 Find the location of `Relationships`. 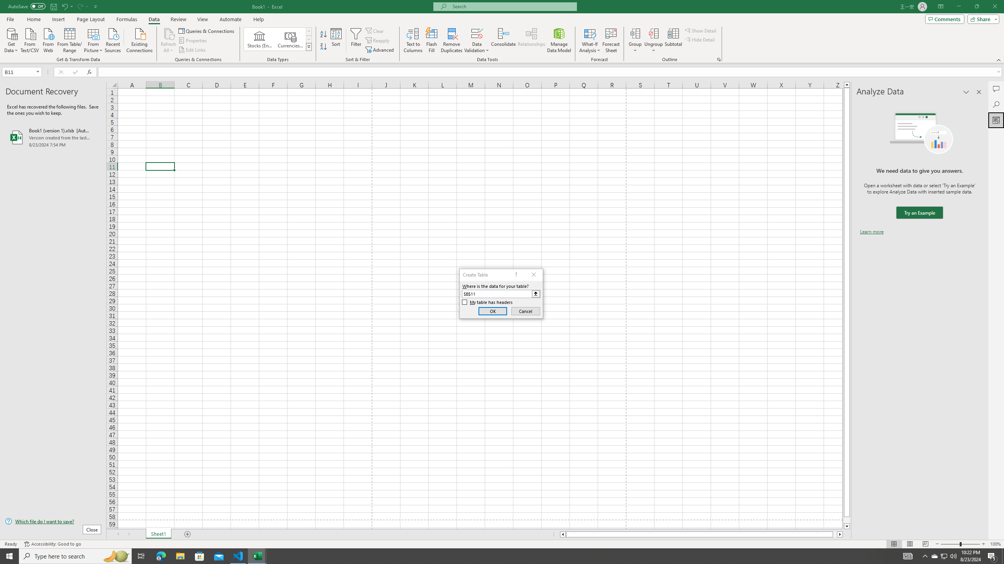

Relationships is located at coordinates (531, 40).